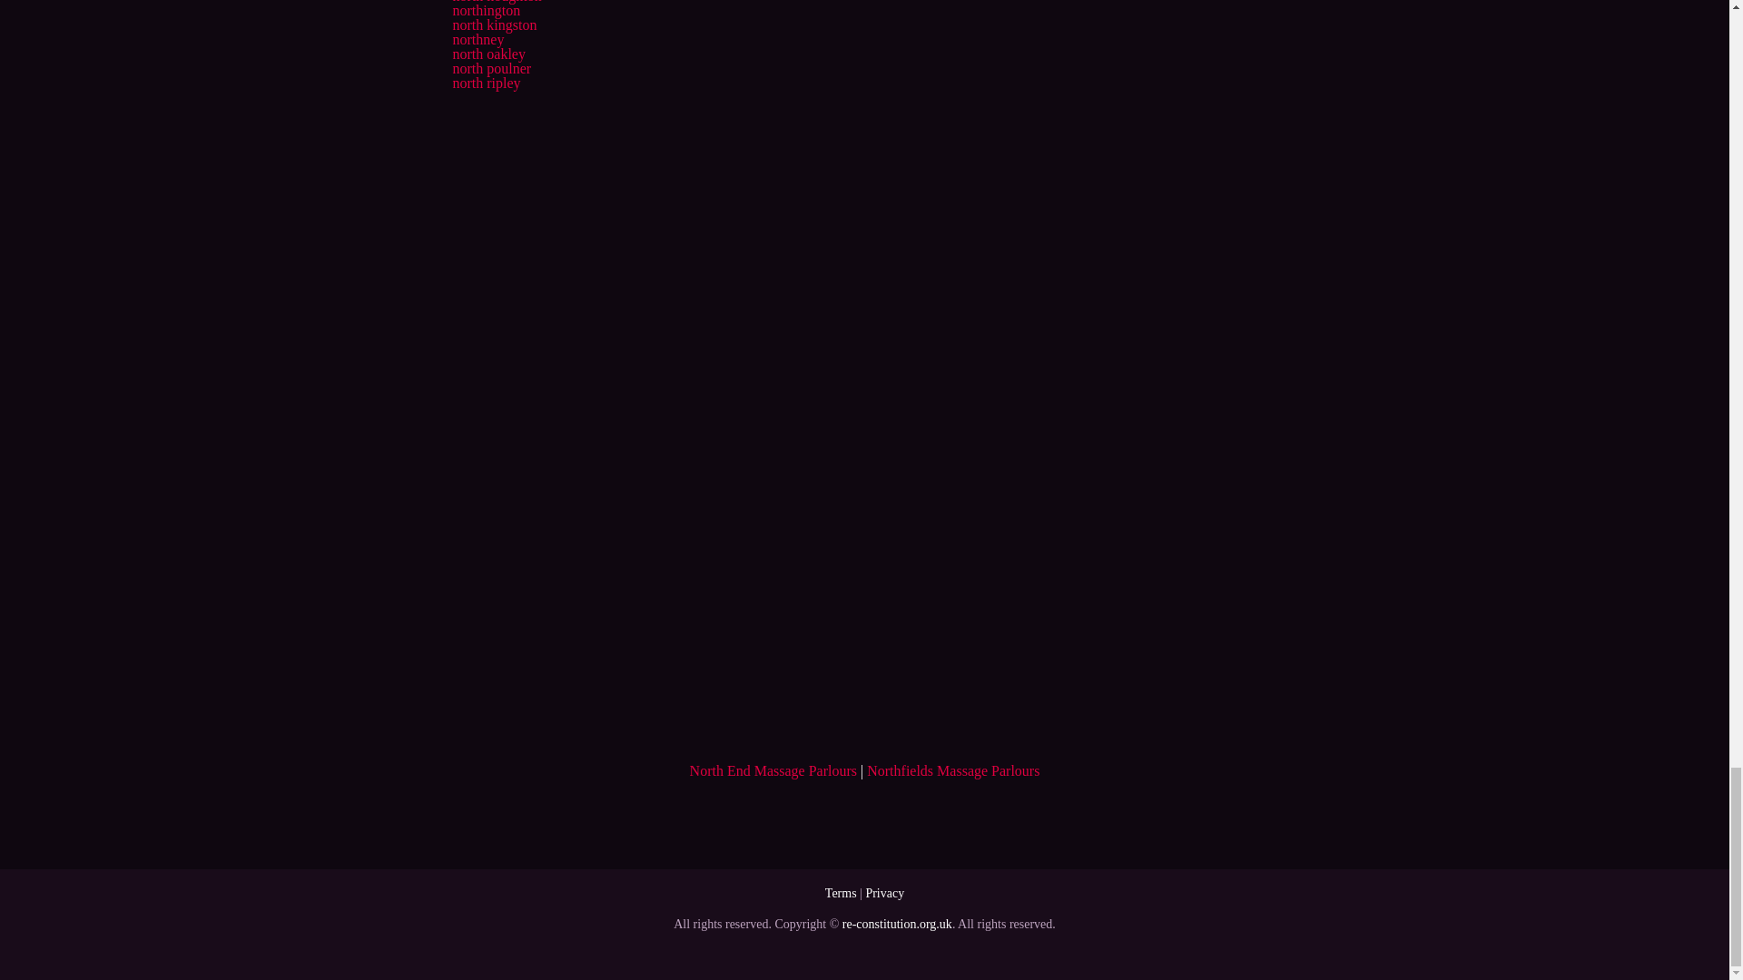  Describe the element at coordinates (491, 68) in the screenshot. I see `north poulner` at that location.